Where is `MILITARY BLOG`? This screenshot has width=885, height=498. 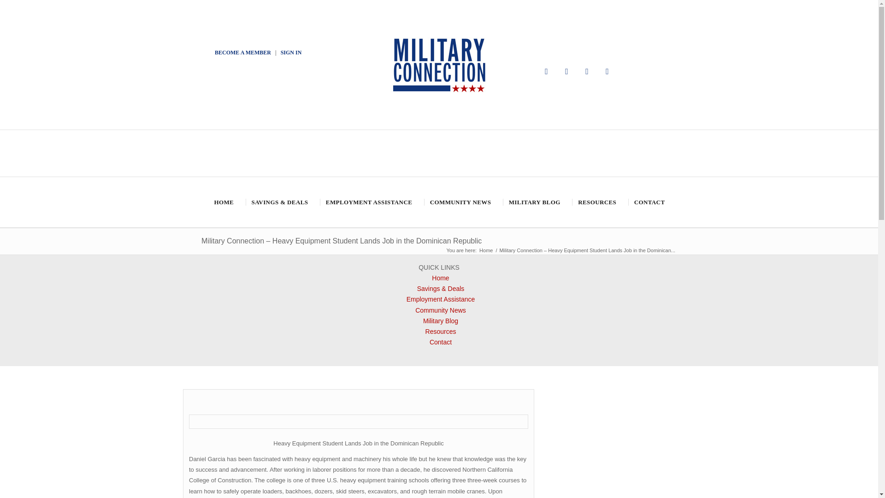
MILITARY BLOG is located at coordinates (534, 202).